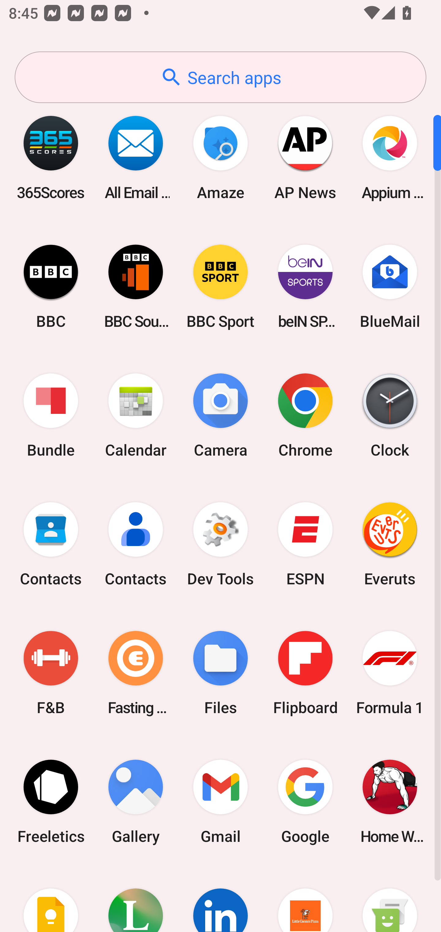  I want to click on Files, so click(221, 673).